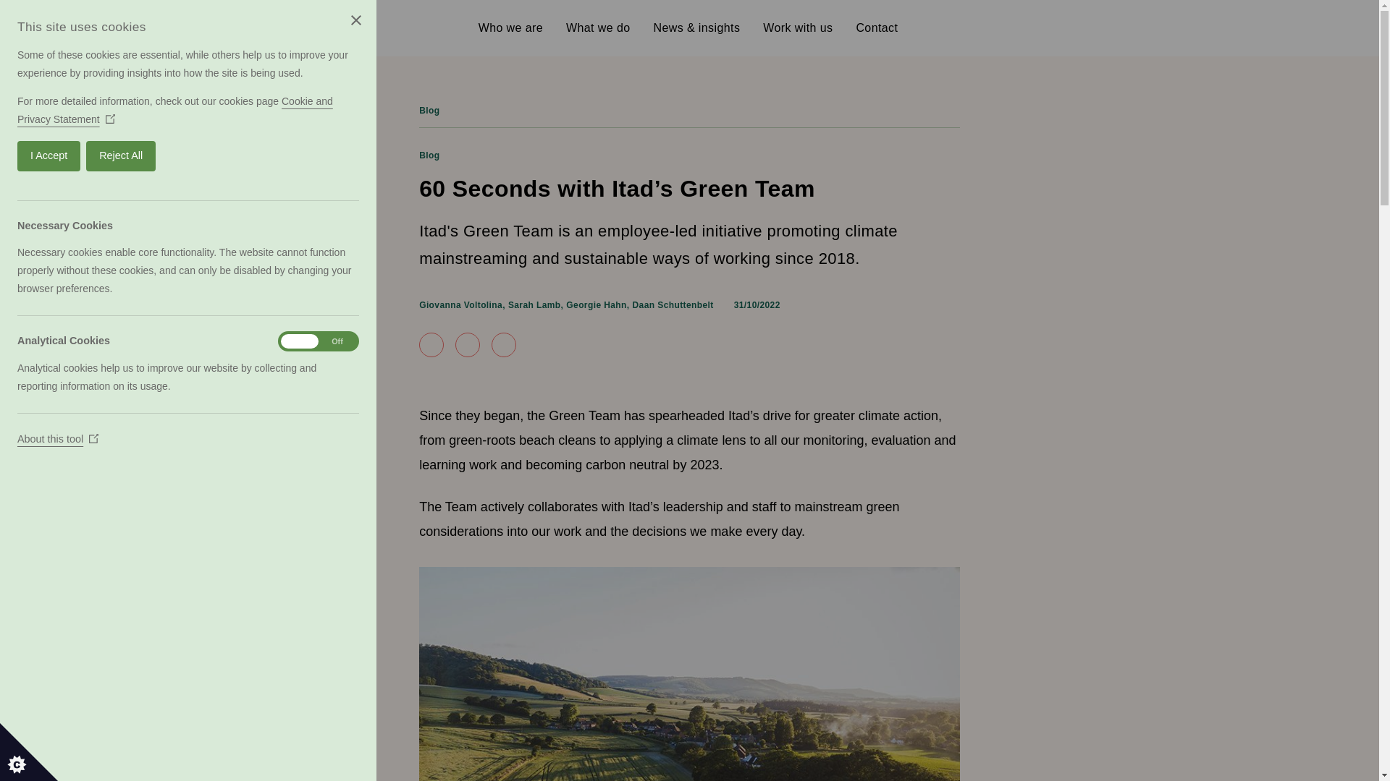 This screenshot has height=781, width=1390. What do you see at coordinates (596, 304) in the screenshot?
I see `Go to Georgie Hahn's profile` at bounding box center [596, 304].